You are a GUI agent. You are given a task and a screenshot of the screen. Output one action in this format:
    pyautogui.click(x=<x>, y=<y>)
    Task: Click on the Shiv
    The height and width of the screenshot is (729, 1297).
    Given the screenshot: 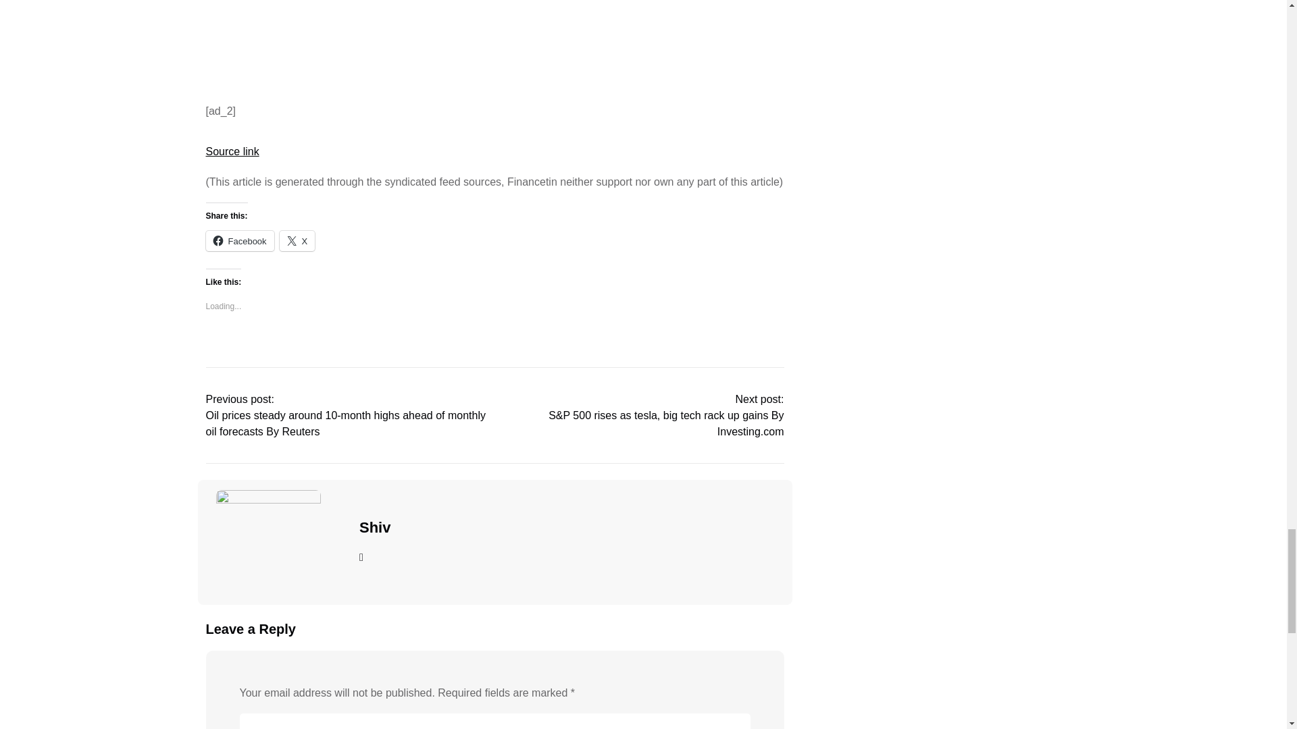 What is the action you would take?
    pyautogui.click(x=374, y=527)
    